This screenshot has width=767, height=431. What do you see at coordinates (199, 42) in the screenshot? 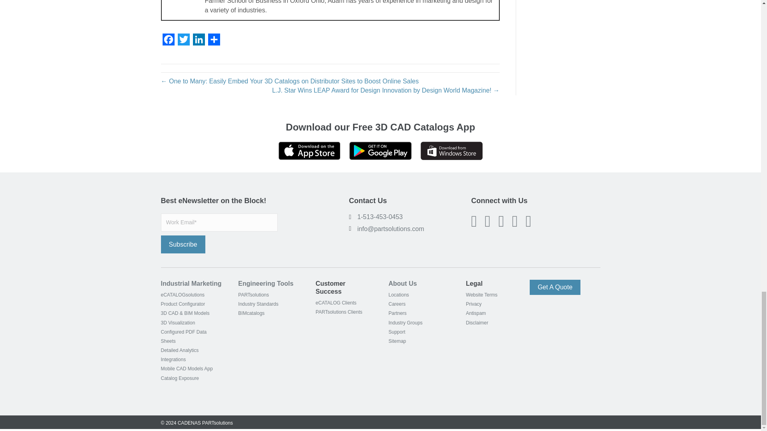
I see `LinkedIn` at bounding box center [199, 42].